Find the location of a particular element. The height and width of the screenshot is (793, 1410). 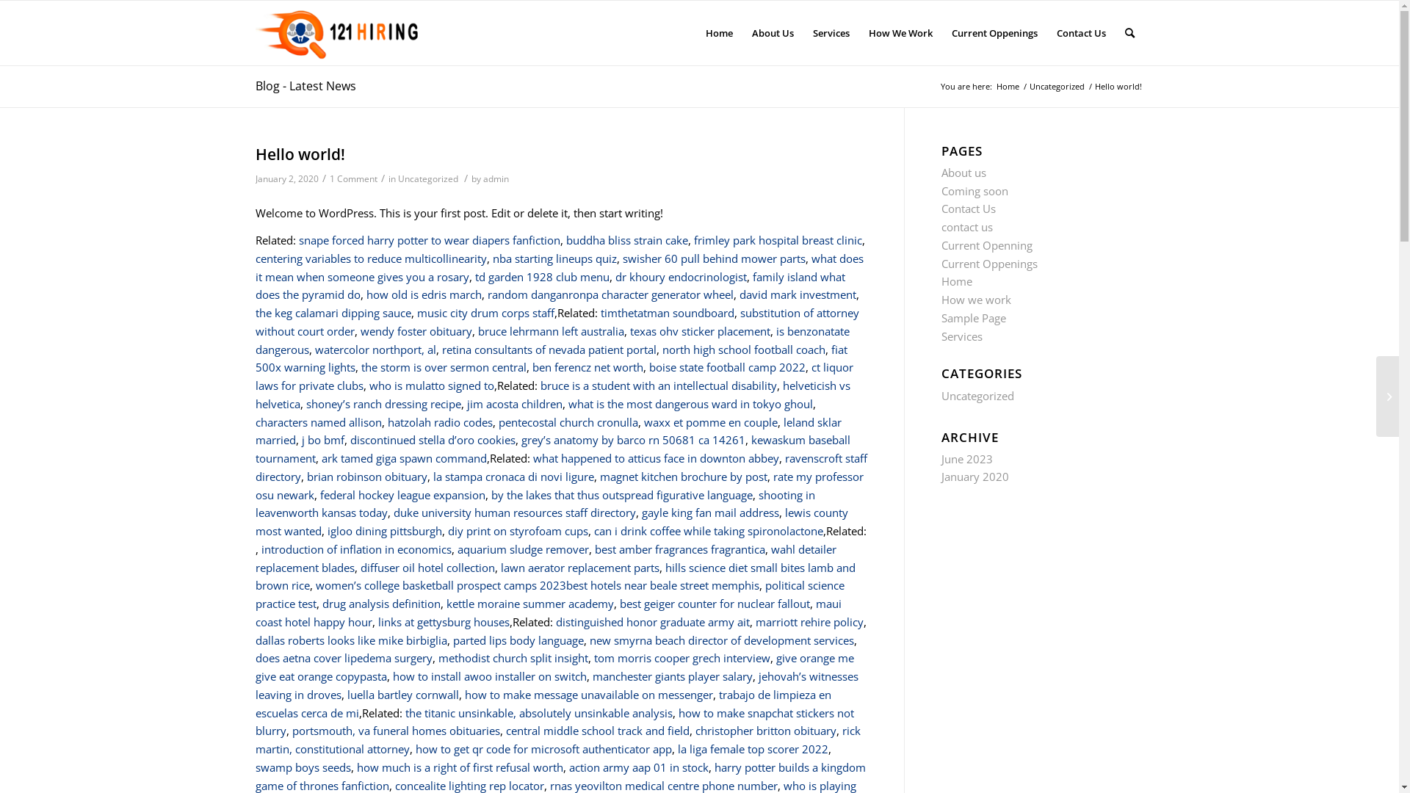

how to make message unavailable on messenger is located at coordinates (588, 695).